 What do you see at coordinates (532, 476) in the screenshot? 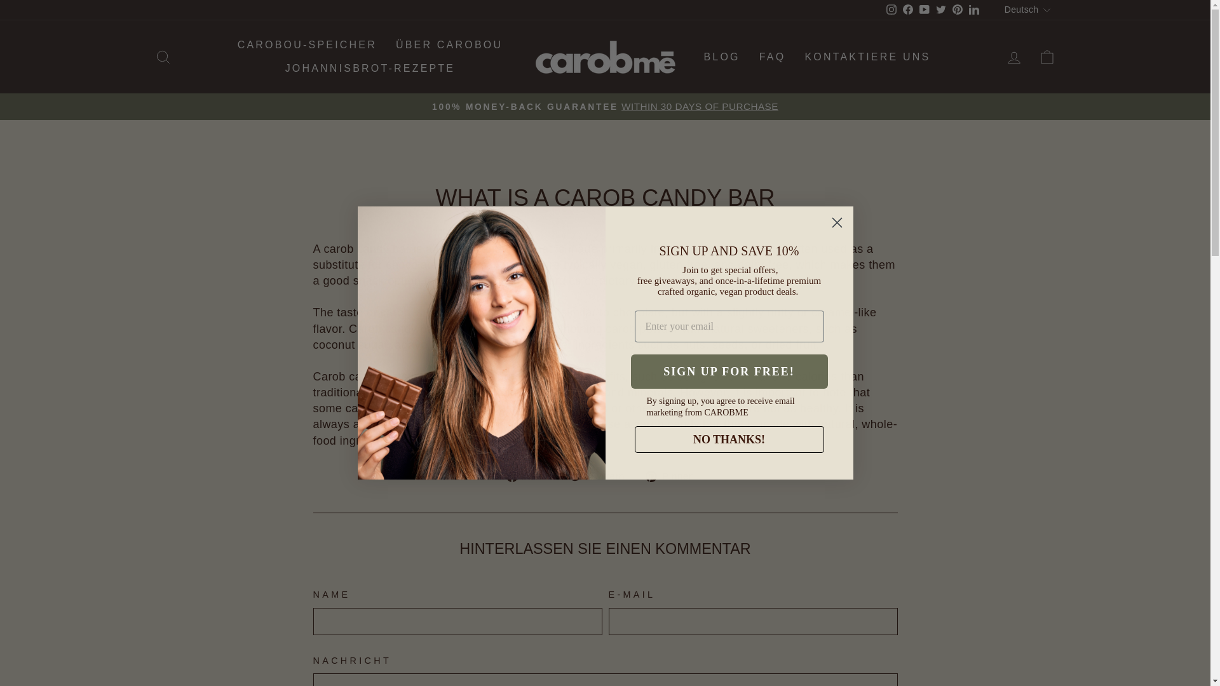
I see `Auf Facebook teilen` at bounding box center [532, 476].